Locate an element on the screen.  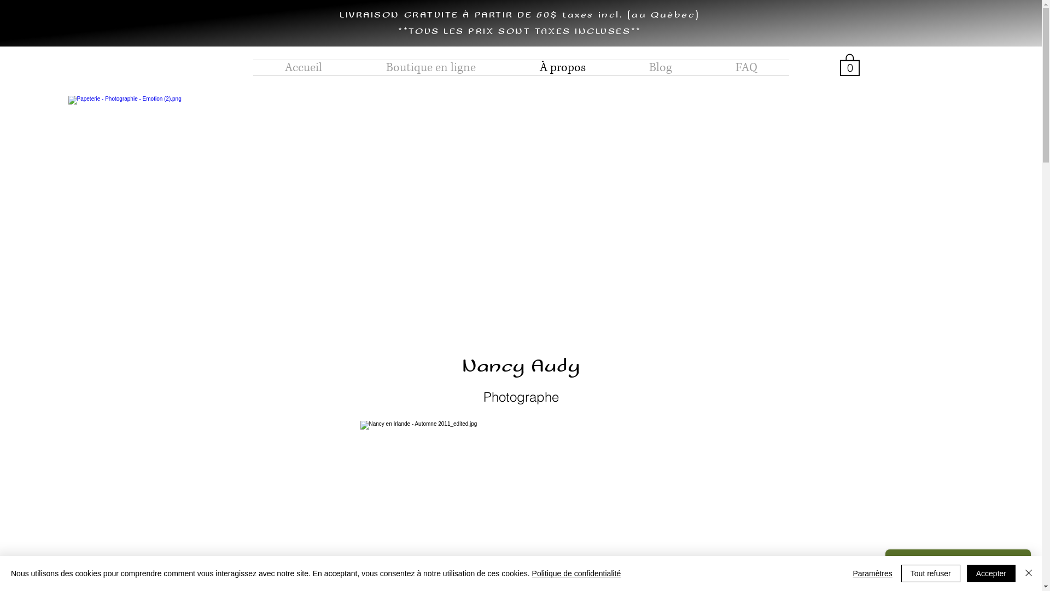
Accueil is located at coordinates (303, 68).